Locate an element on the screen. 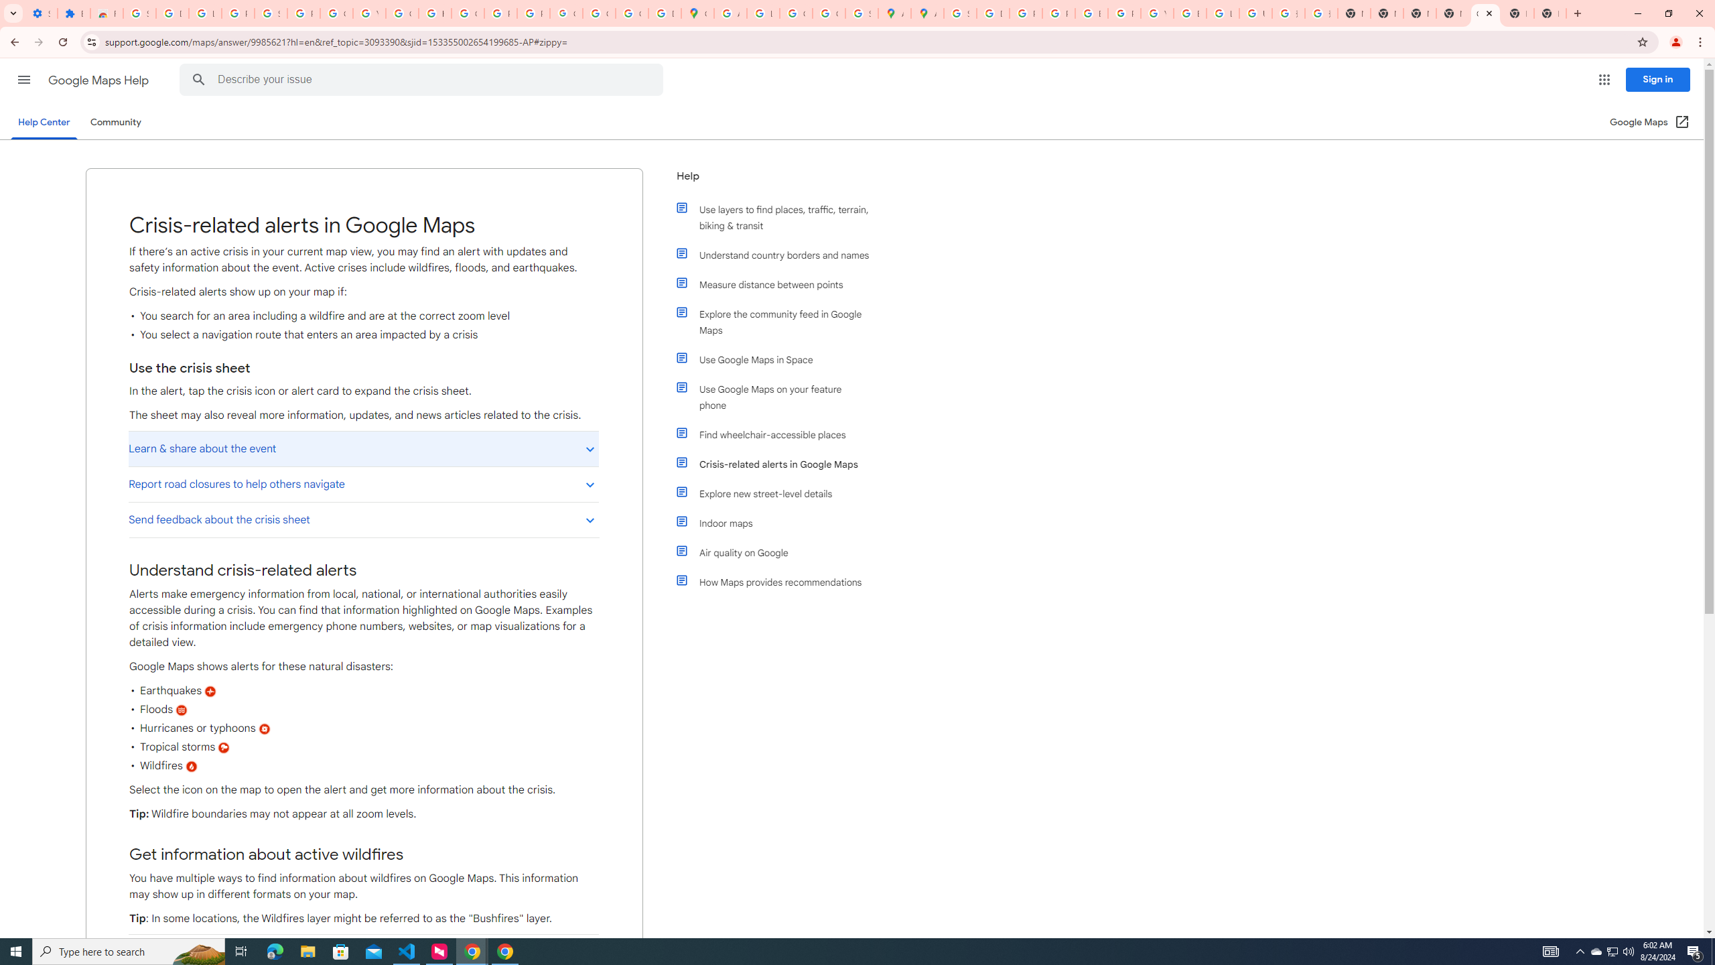 The image size is (1715, 965). Google Maps is located at coordinates (698, 13).